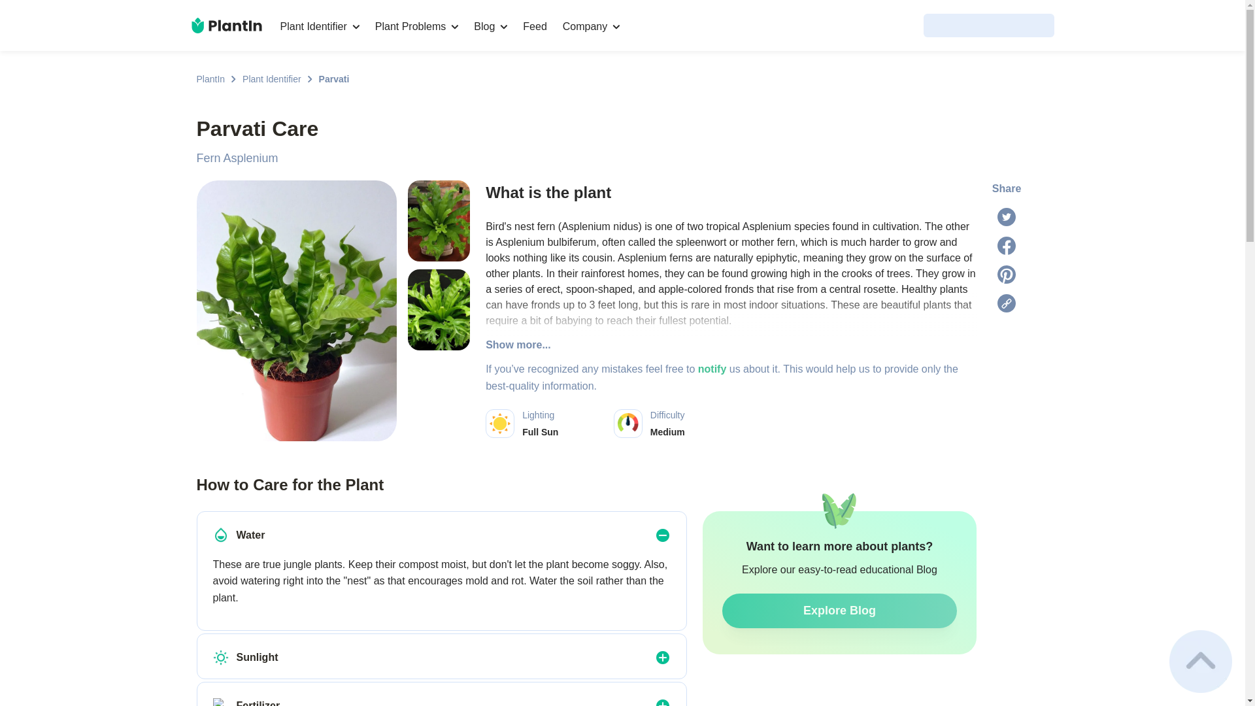  I want to click on Feed, so click(591, 26).